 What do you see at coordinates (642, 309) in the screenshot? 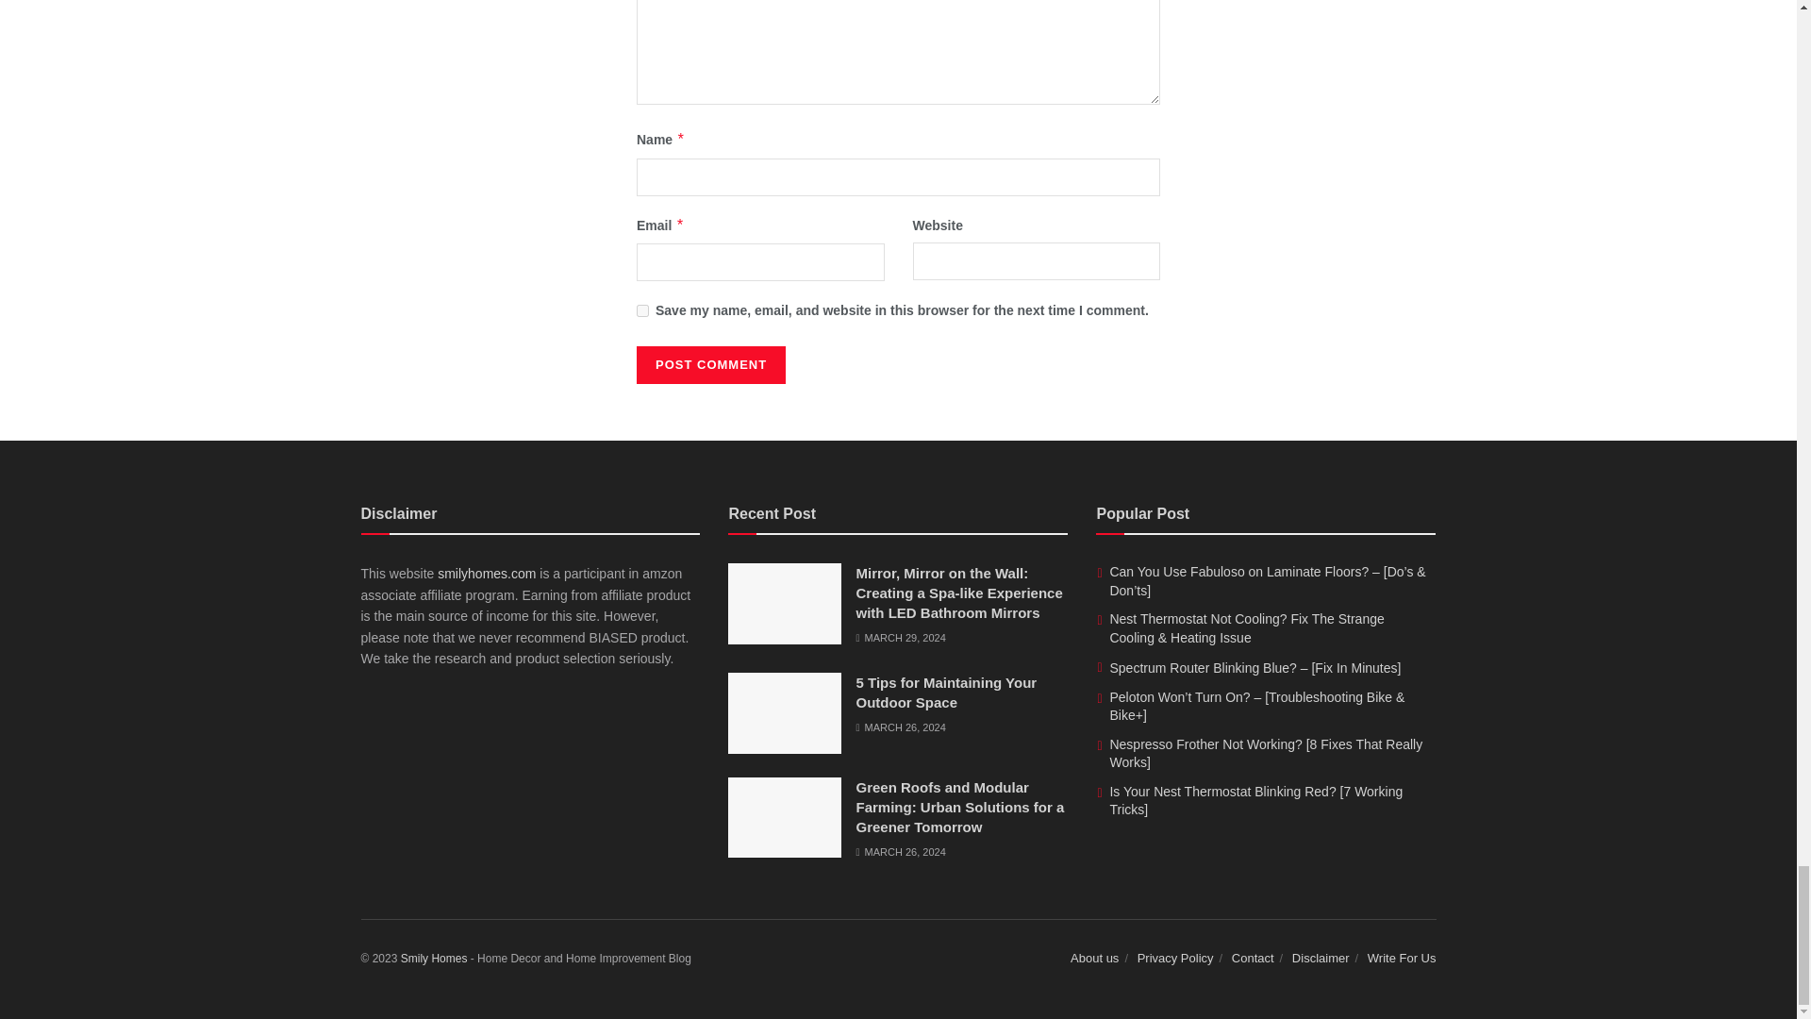
I see `yes` at bounding box center [642, 309].